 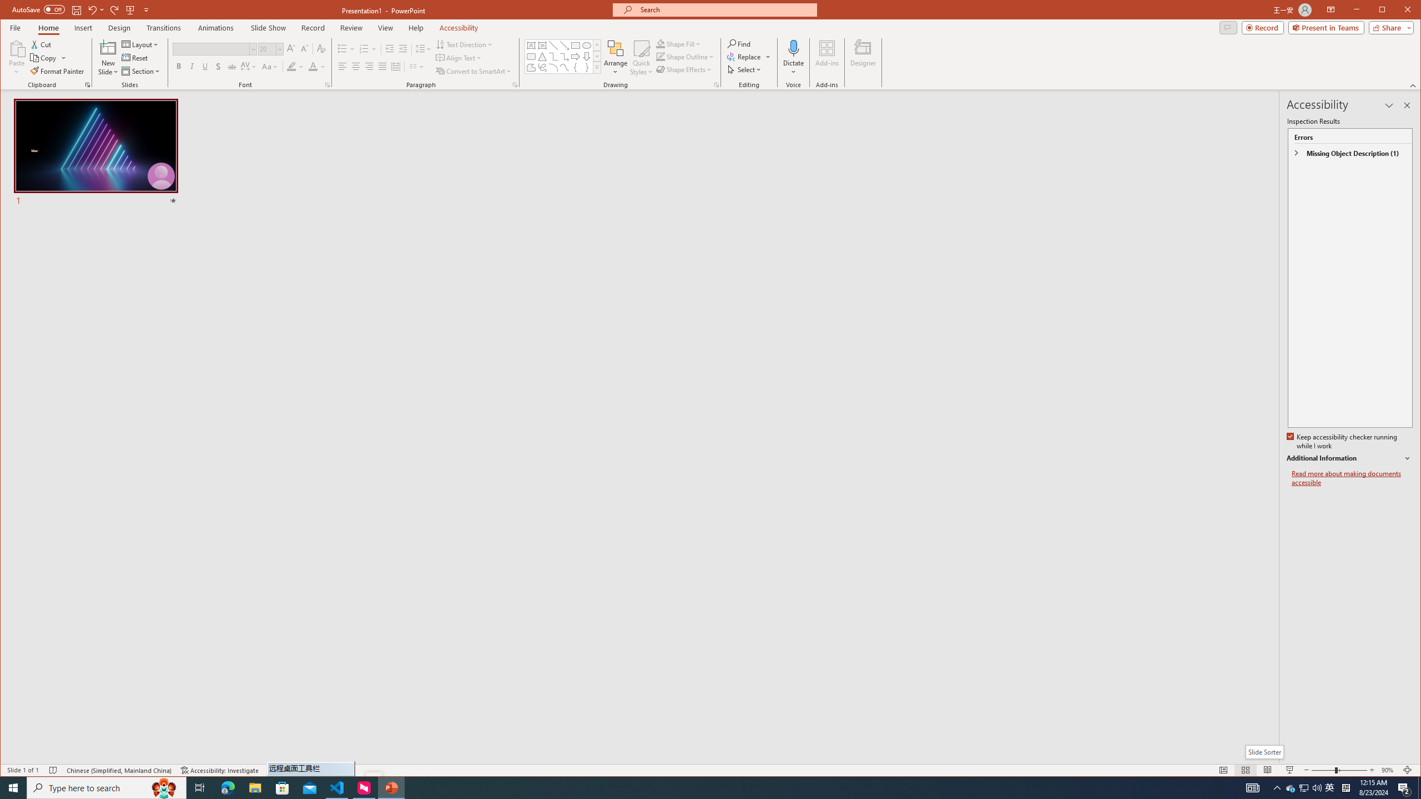 I want to click on Read more about making documents accessible, so click(x=1352, y=478).